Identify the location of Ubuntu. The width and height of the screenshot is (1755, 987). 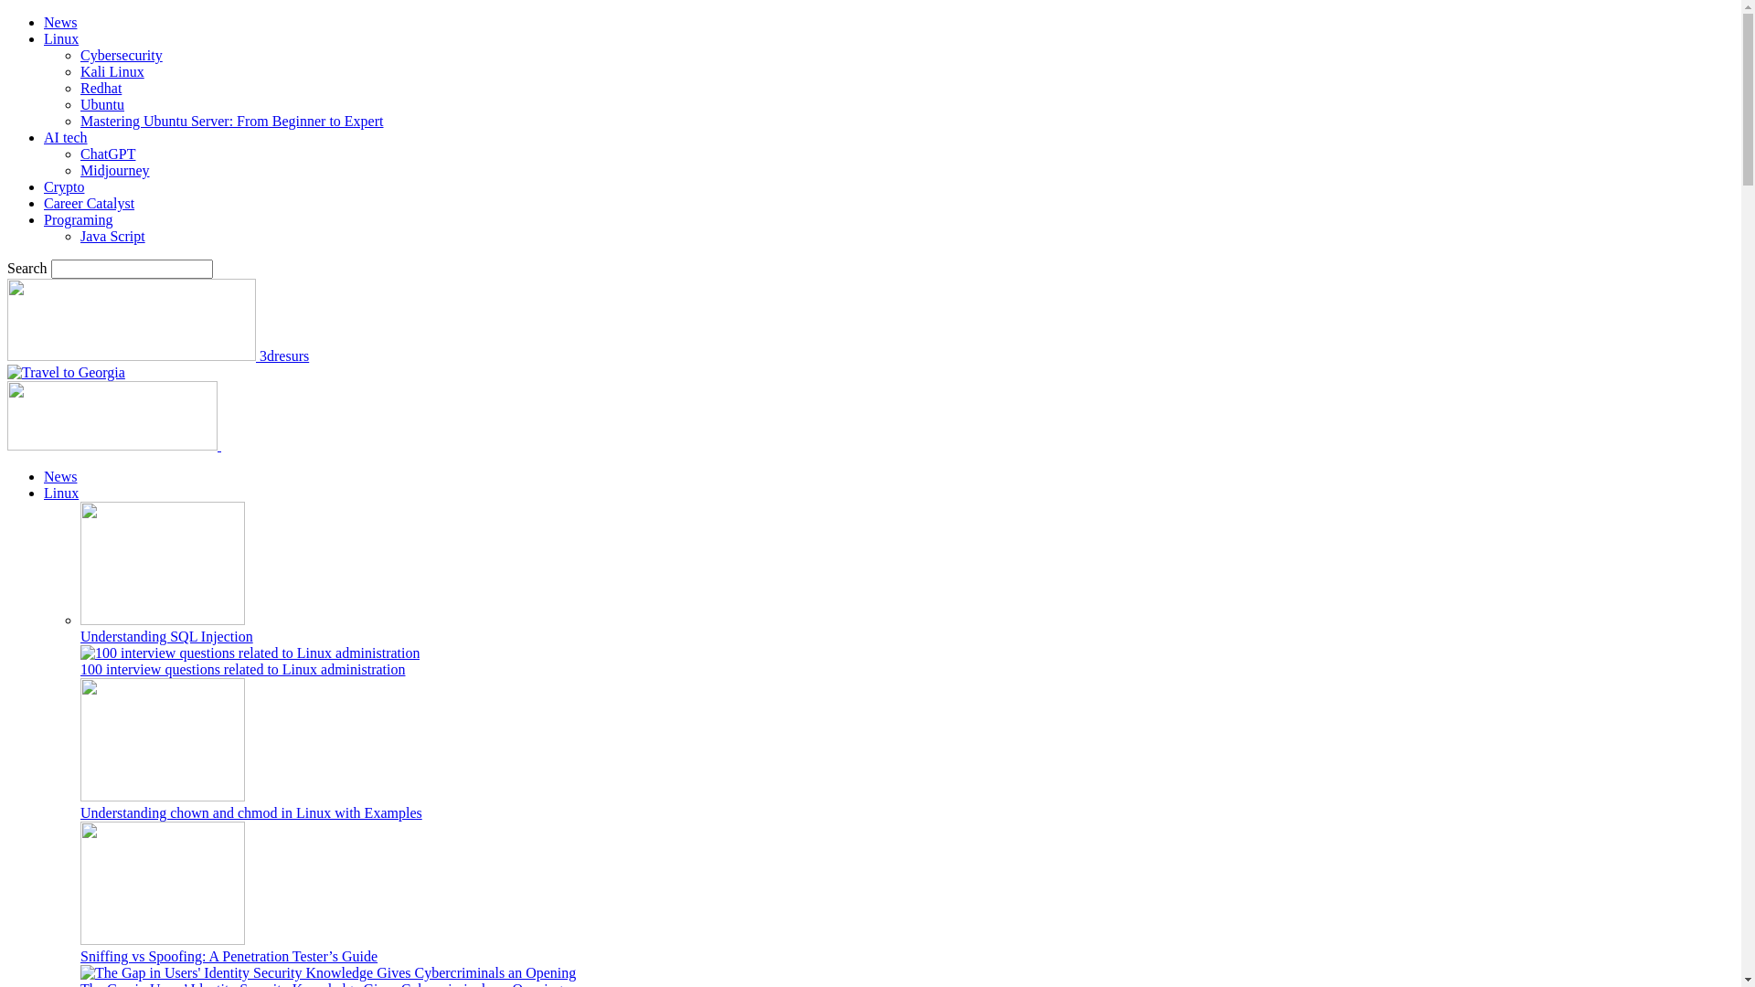
(102, 104).